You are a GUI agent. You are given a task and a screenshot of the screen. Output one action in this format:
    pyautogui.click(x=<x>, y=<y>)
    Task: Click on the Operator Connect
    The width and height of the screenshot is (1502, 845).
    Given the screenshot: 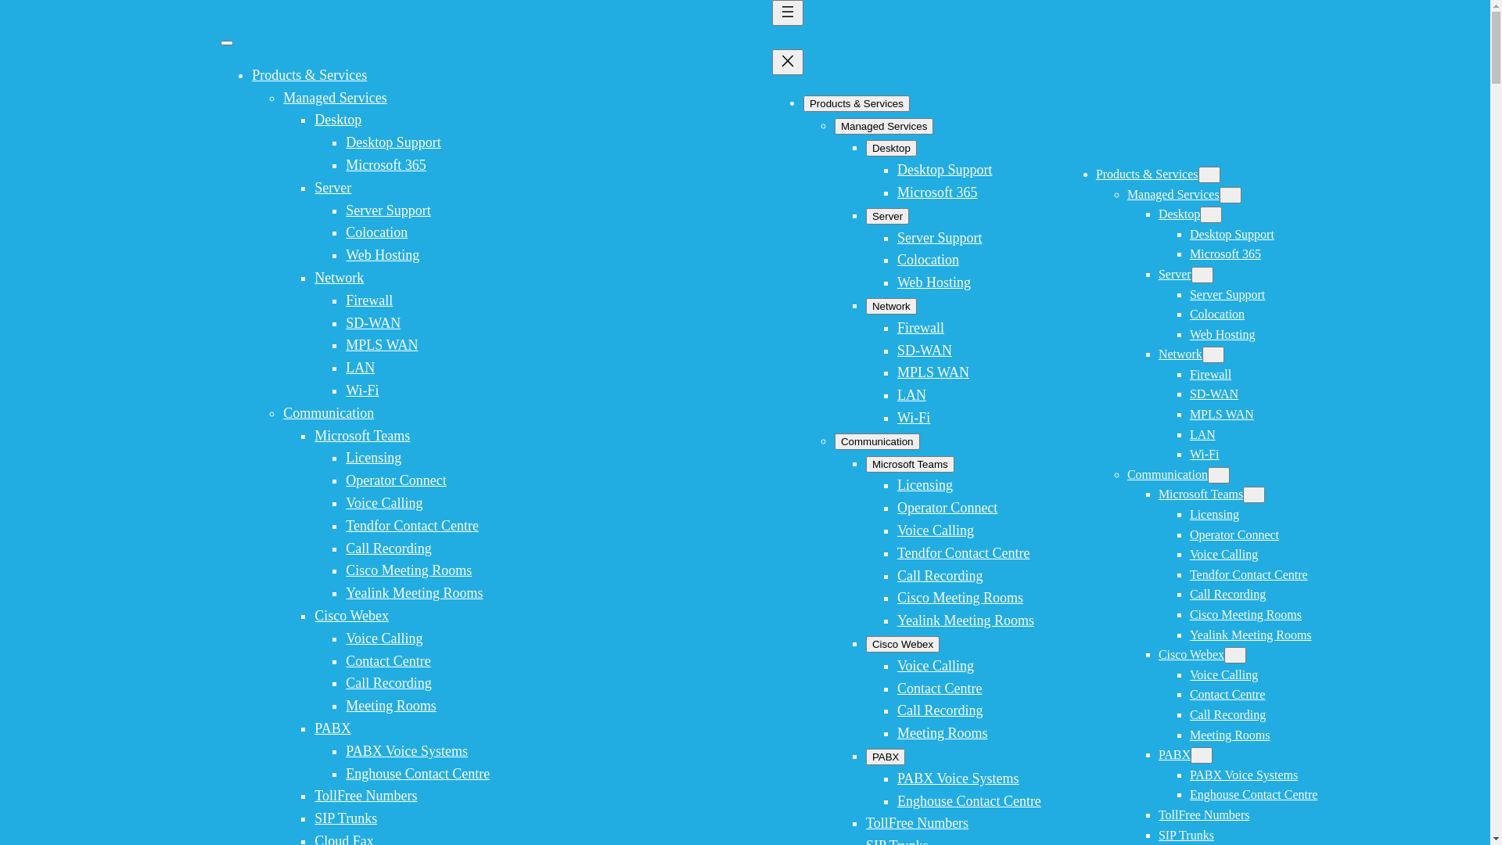 What is the action you would take?
    pyautogui.click(x=1234, y=535)
    